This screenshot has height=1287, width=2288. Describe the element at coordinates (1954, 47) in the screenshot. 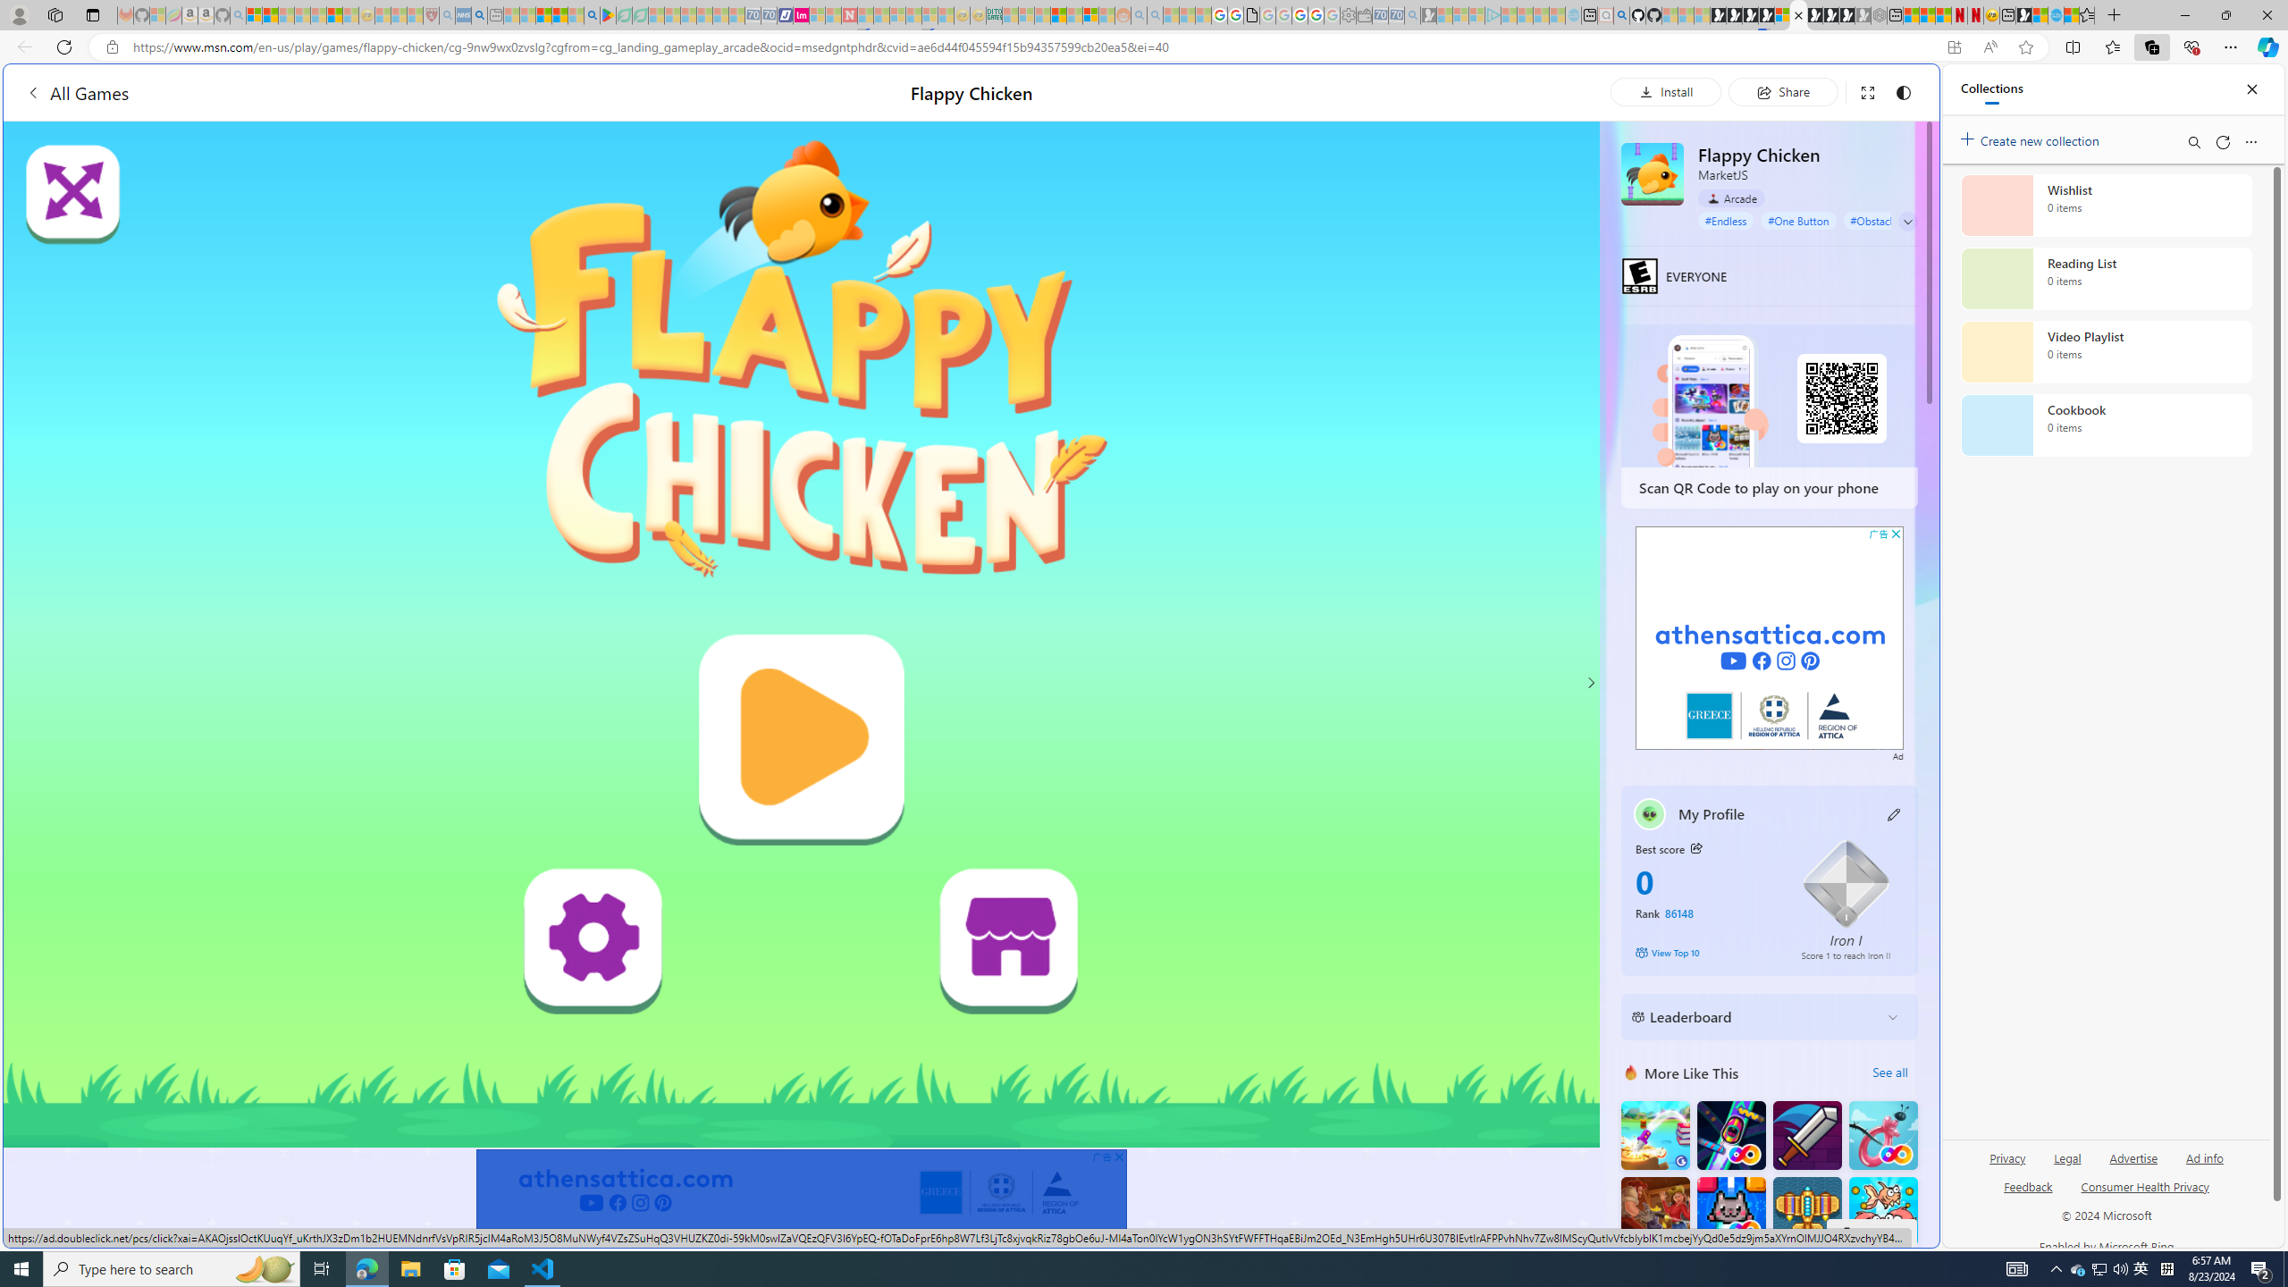

I see `App available. Install Flappy Chicken` at that location.